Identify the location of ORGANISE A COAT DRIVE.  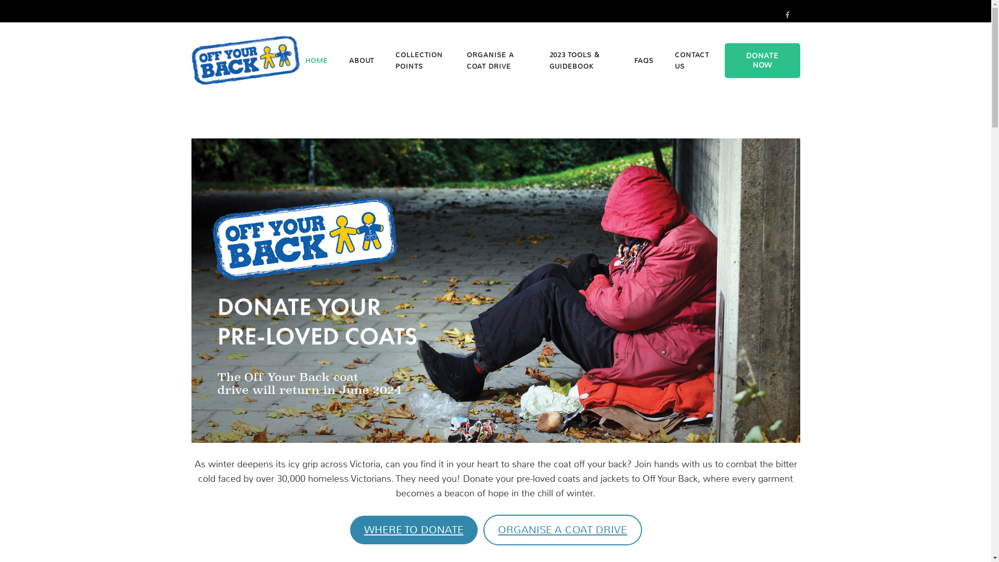
(562, 530).